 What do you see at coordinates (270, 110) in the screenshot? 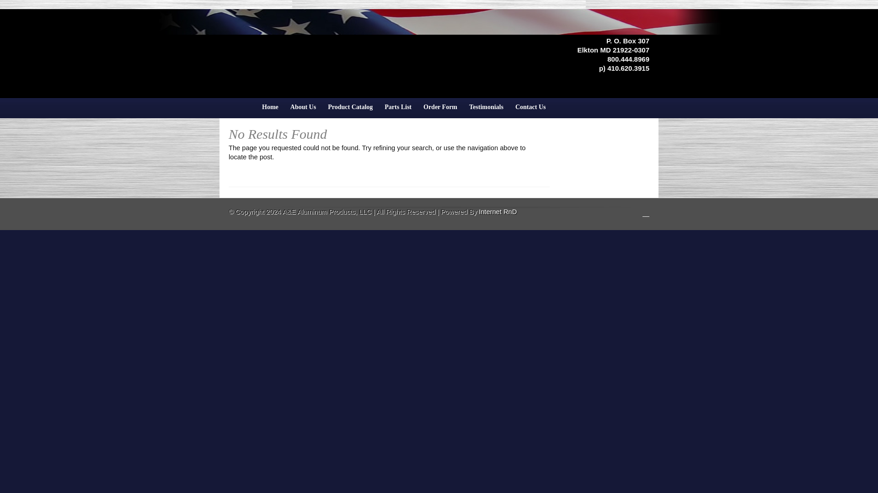
I see `Home` at bounding box center [270, 110].